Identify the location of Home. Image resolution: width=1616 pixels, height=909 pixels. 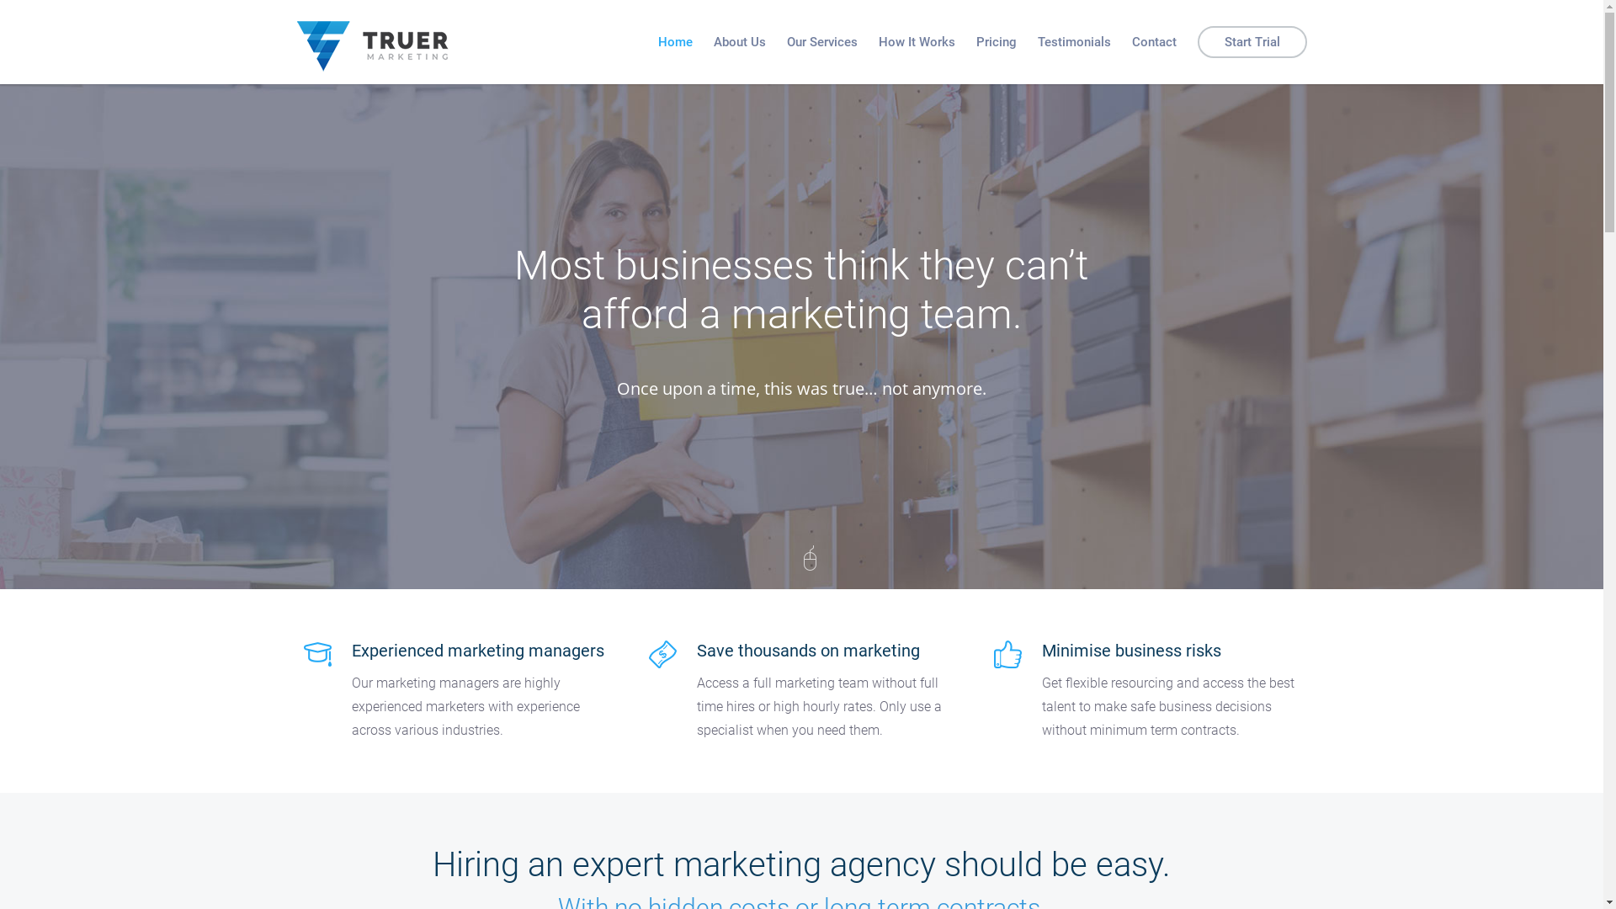
(675, 42).